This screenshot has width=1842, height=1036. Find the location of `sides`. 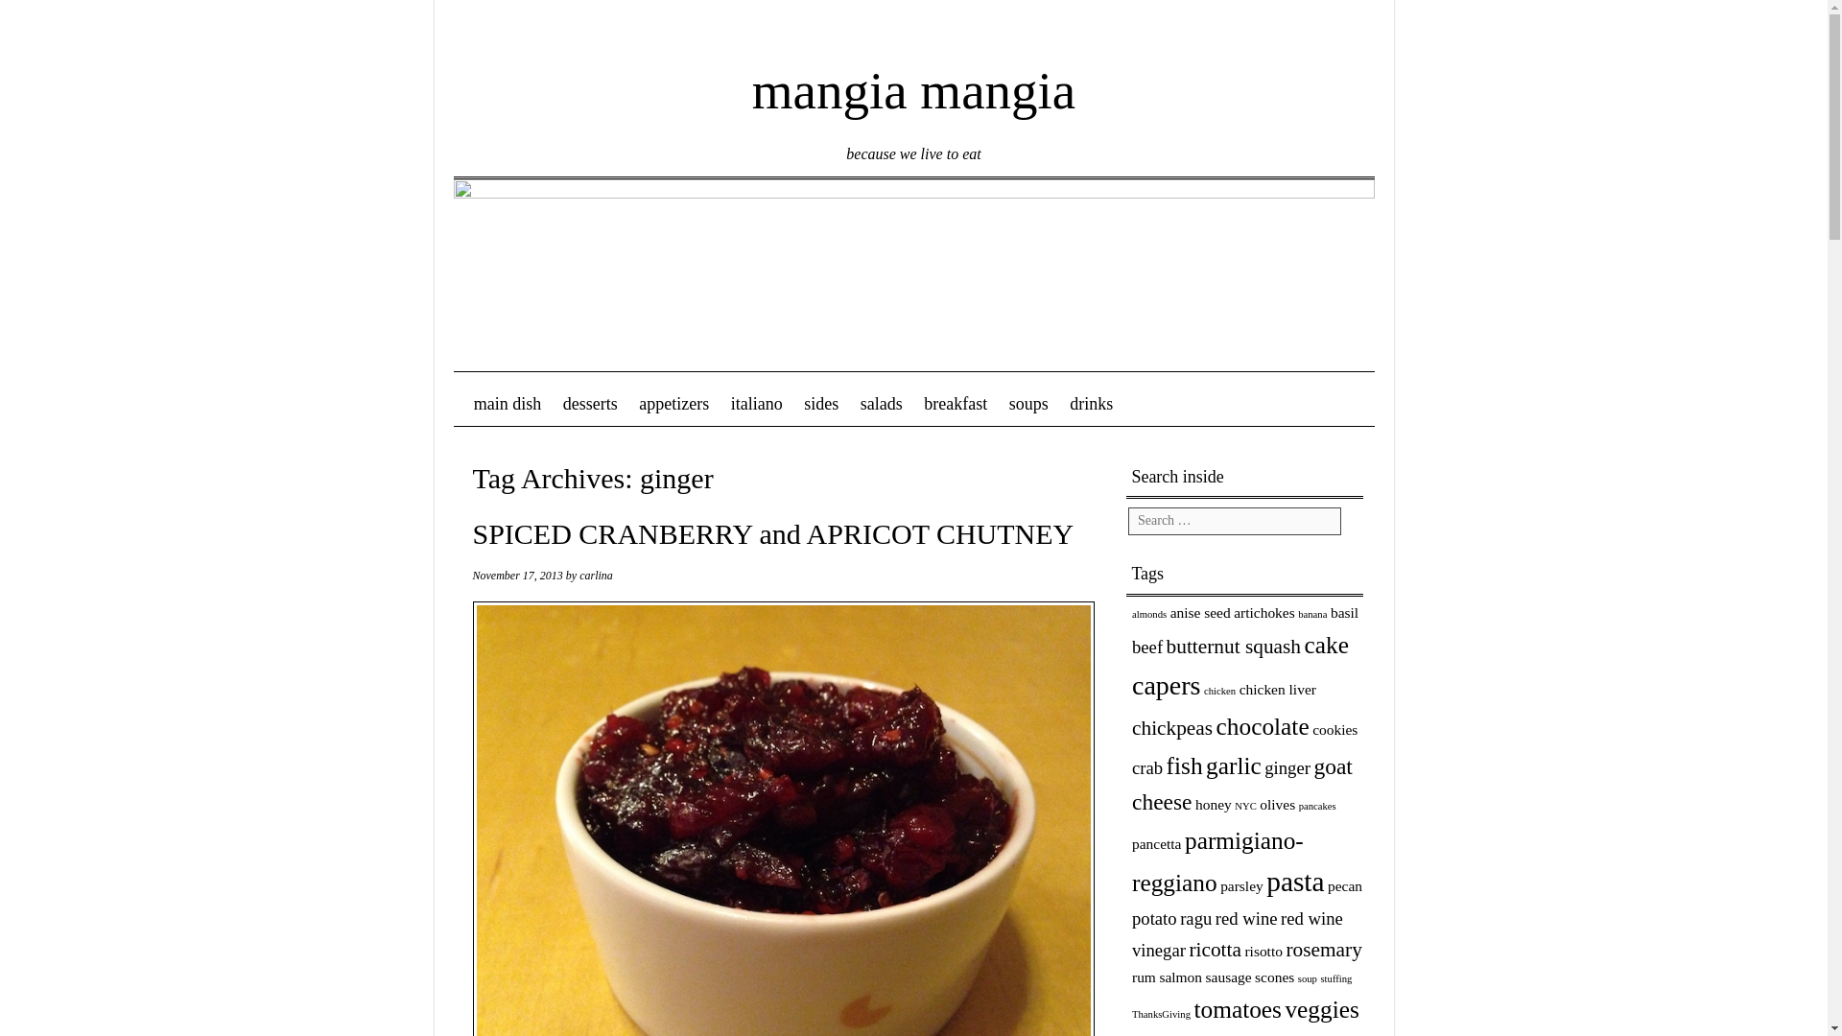

sides is located at coordinates (821, 404).